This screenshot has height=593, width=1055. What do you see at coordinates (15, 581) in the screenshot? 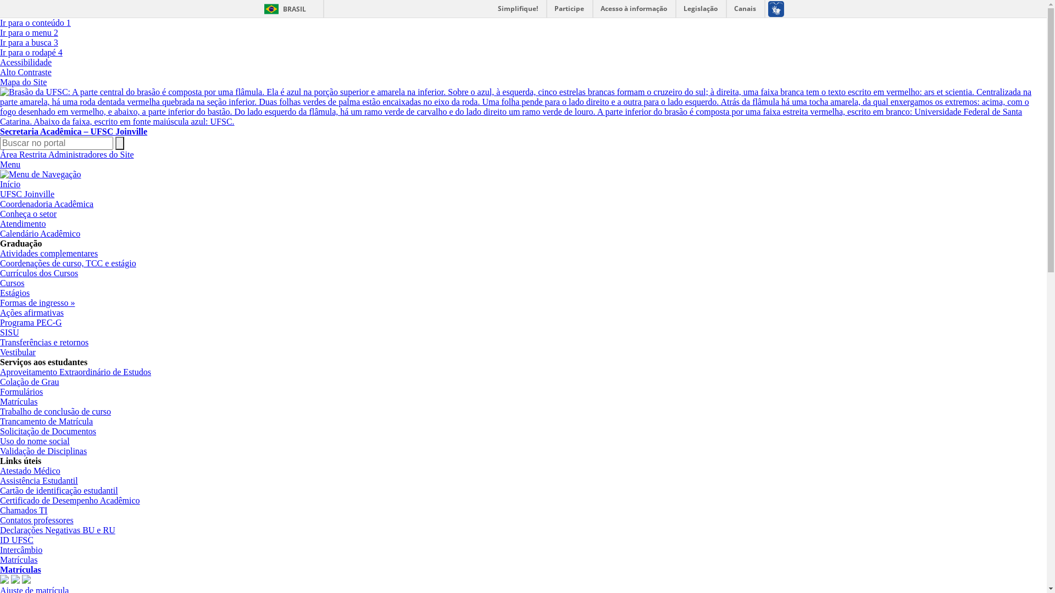
I see `Compartilhar no Facebook` at bounding box center [15, 581].